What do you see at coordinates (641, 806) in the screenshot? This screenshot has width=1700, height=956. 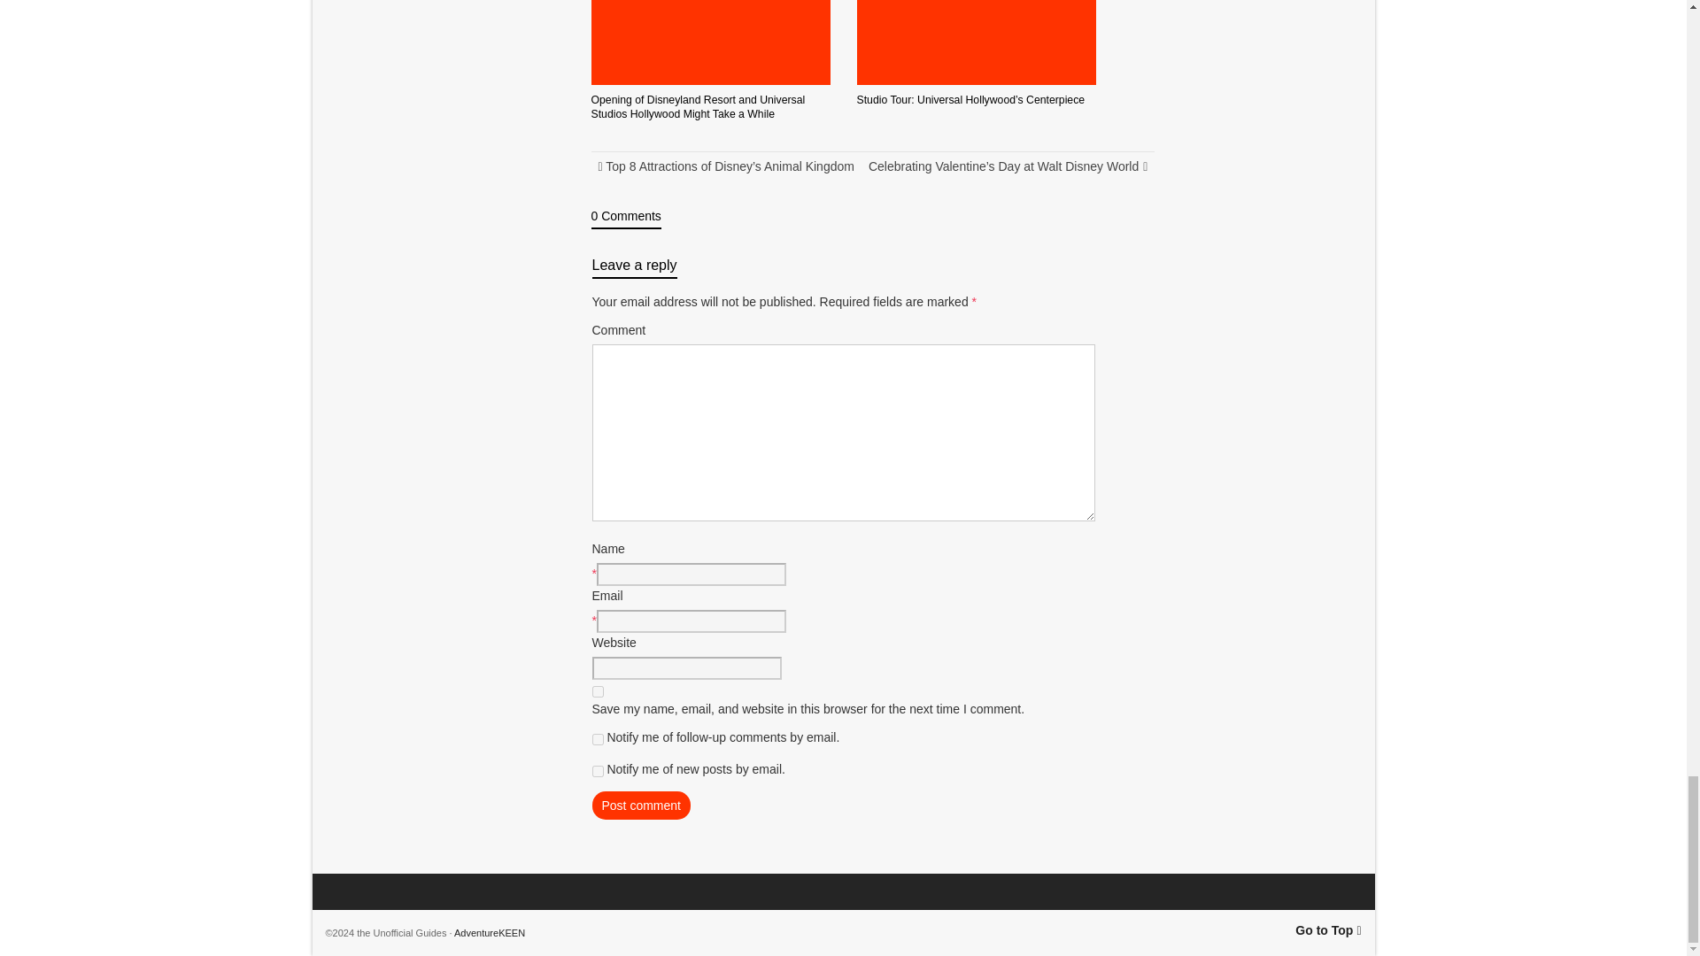 I see `Post comment` at bounding box center [641, 806].